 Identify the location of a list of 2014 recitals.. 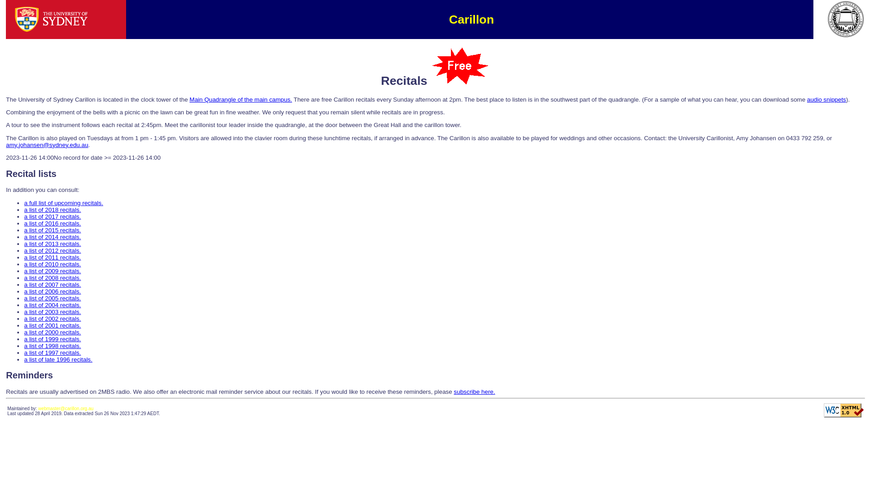
(53, 237).